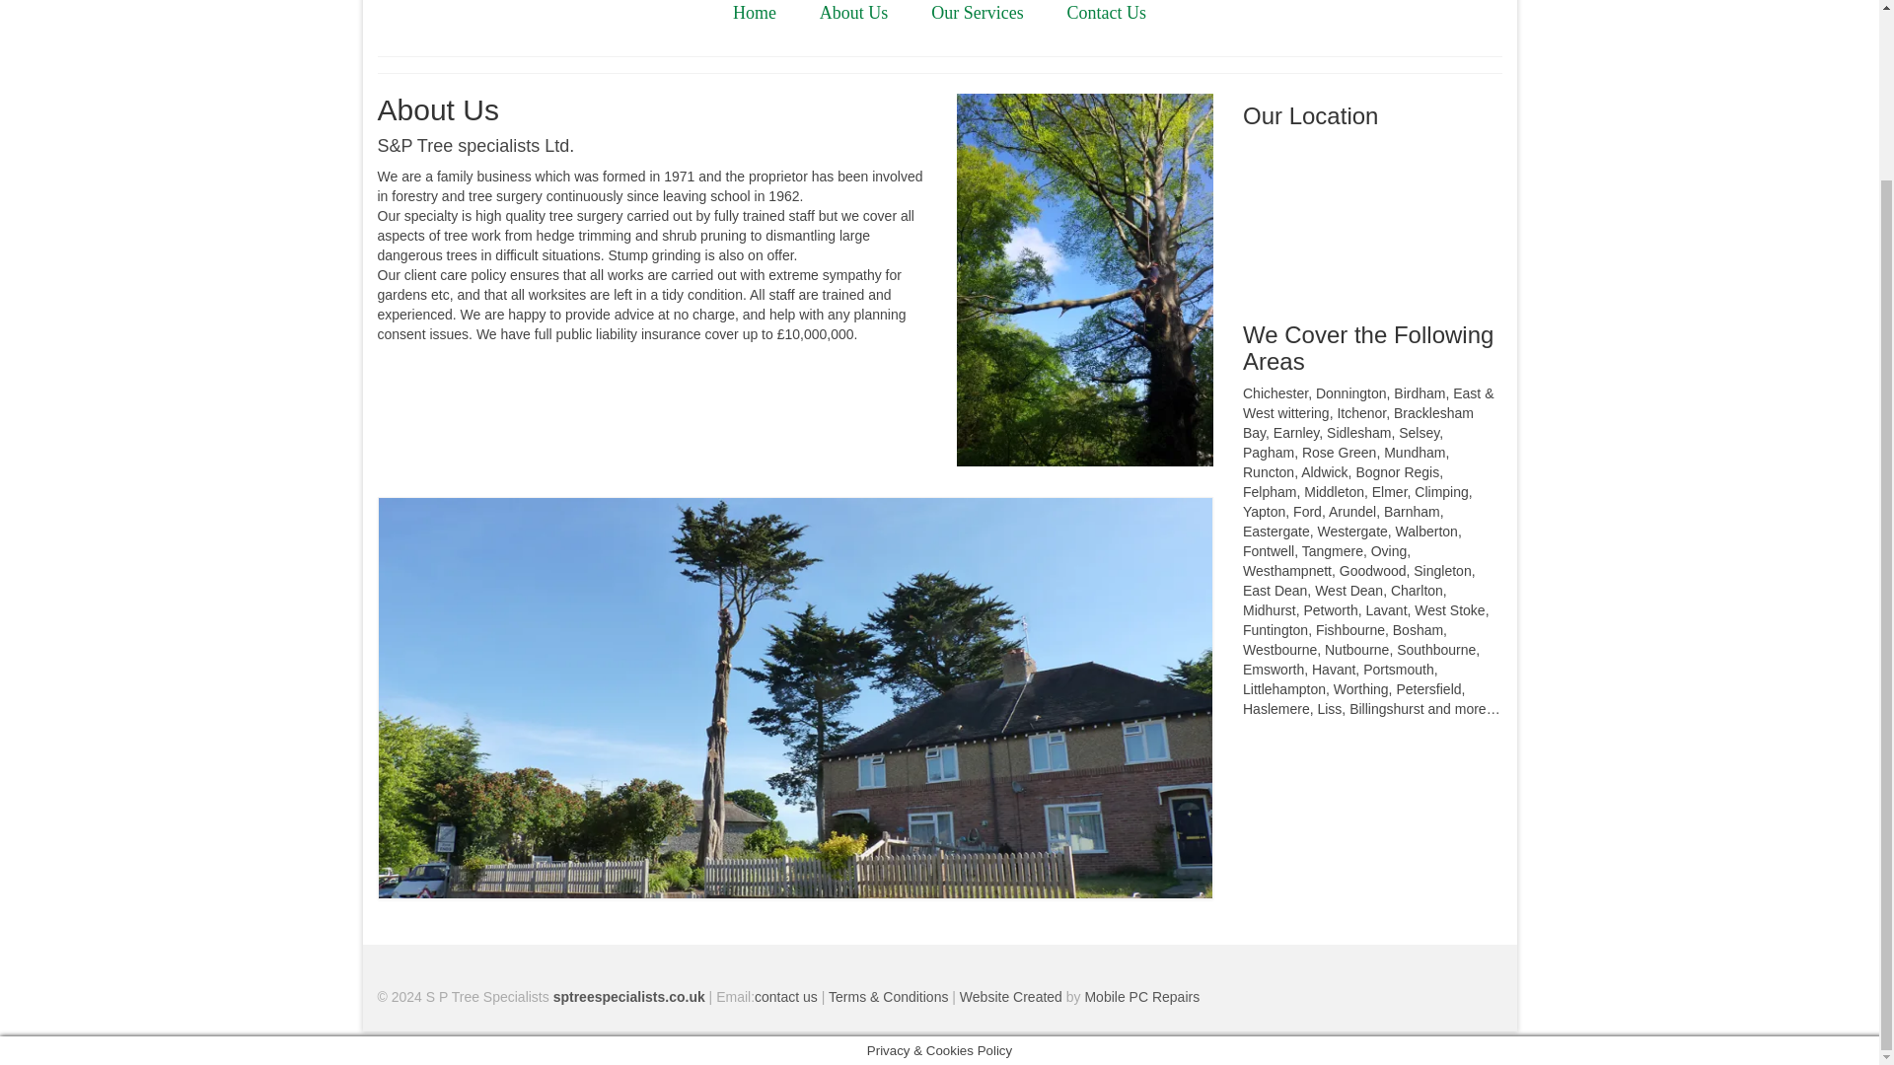 The image size is (1894, 1065). What do you see at coordinates (1140, 997) in the screenshot?
I see `Mobile PC Repairs` at bounding box center [1140, 997].